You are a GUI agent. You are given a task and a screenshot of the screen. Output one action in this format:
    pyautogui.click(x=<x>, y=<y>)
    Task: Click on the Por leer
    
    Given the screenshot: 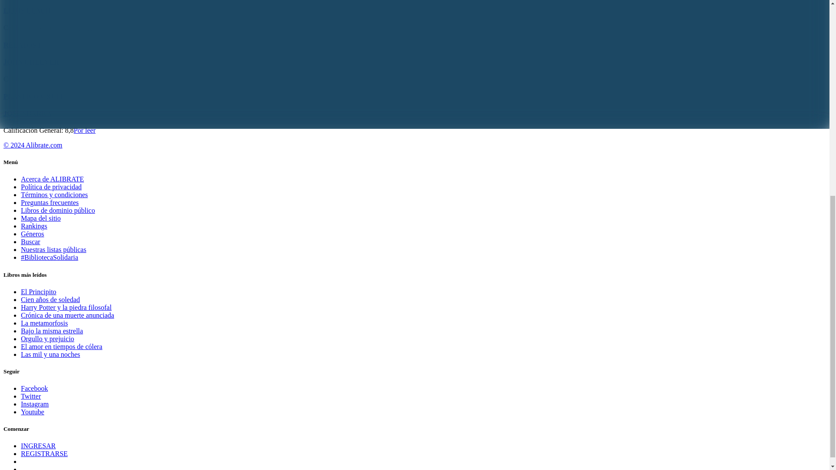 What is the action you would take?
    pyautogui.click(x=84, y=28)
    